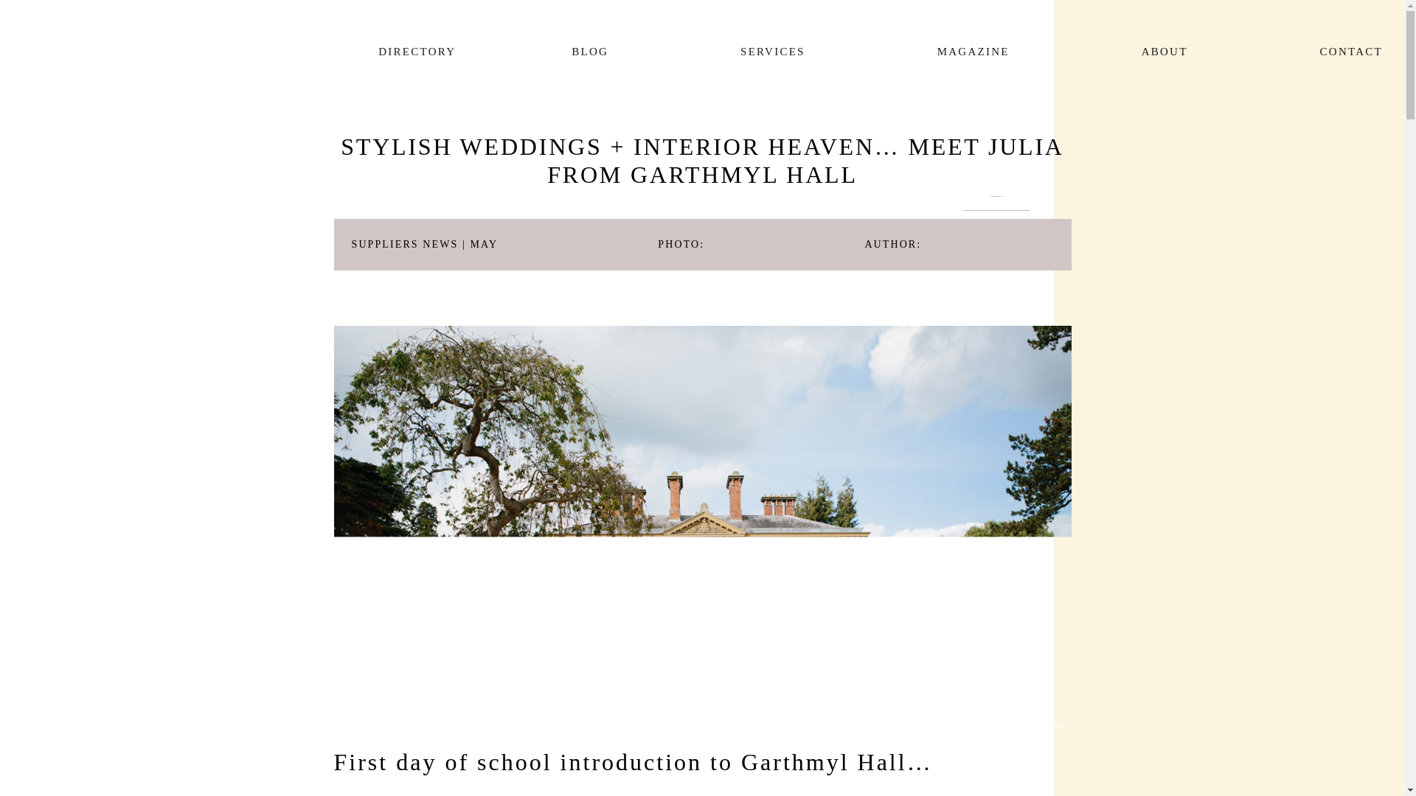 The image size is (1416, 796). What do you see at coordinates (404, 245) in the screenshot?
I see `SUPPLIERS NEWS` at bounding box center [404, 245].